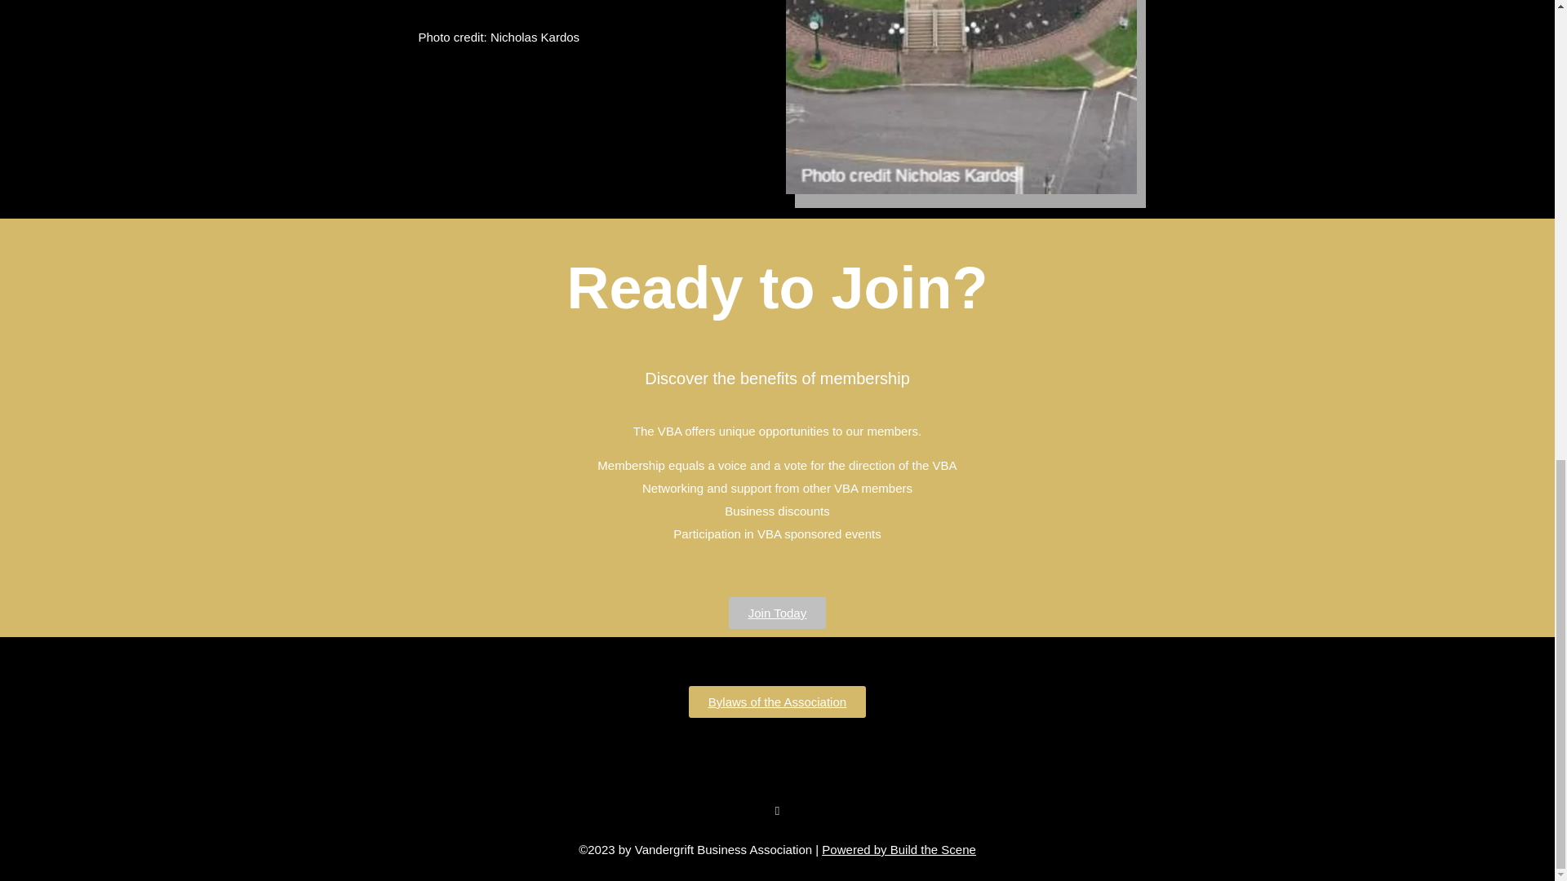  I want to click on Powered by Build the Scene, so click(898, 848).